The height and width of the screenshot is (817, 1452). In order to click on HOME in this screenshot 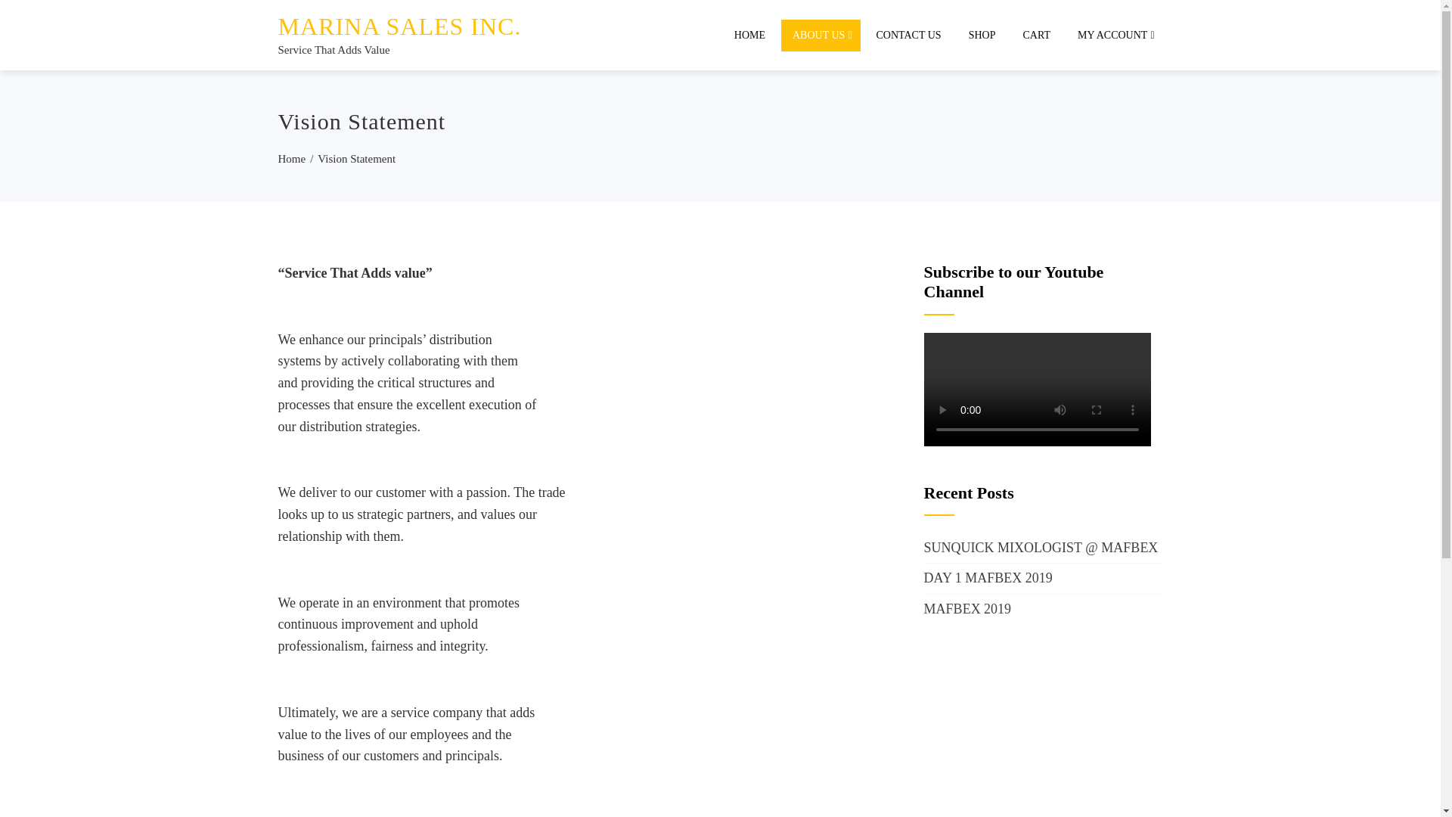, I will do `click(750, 35)`.